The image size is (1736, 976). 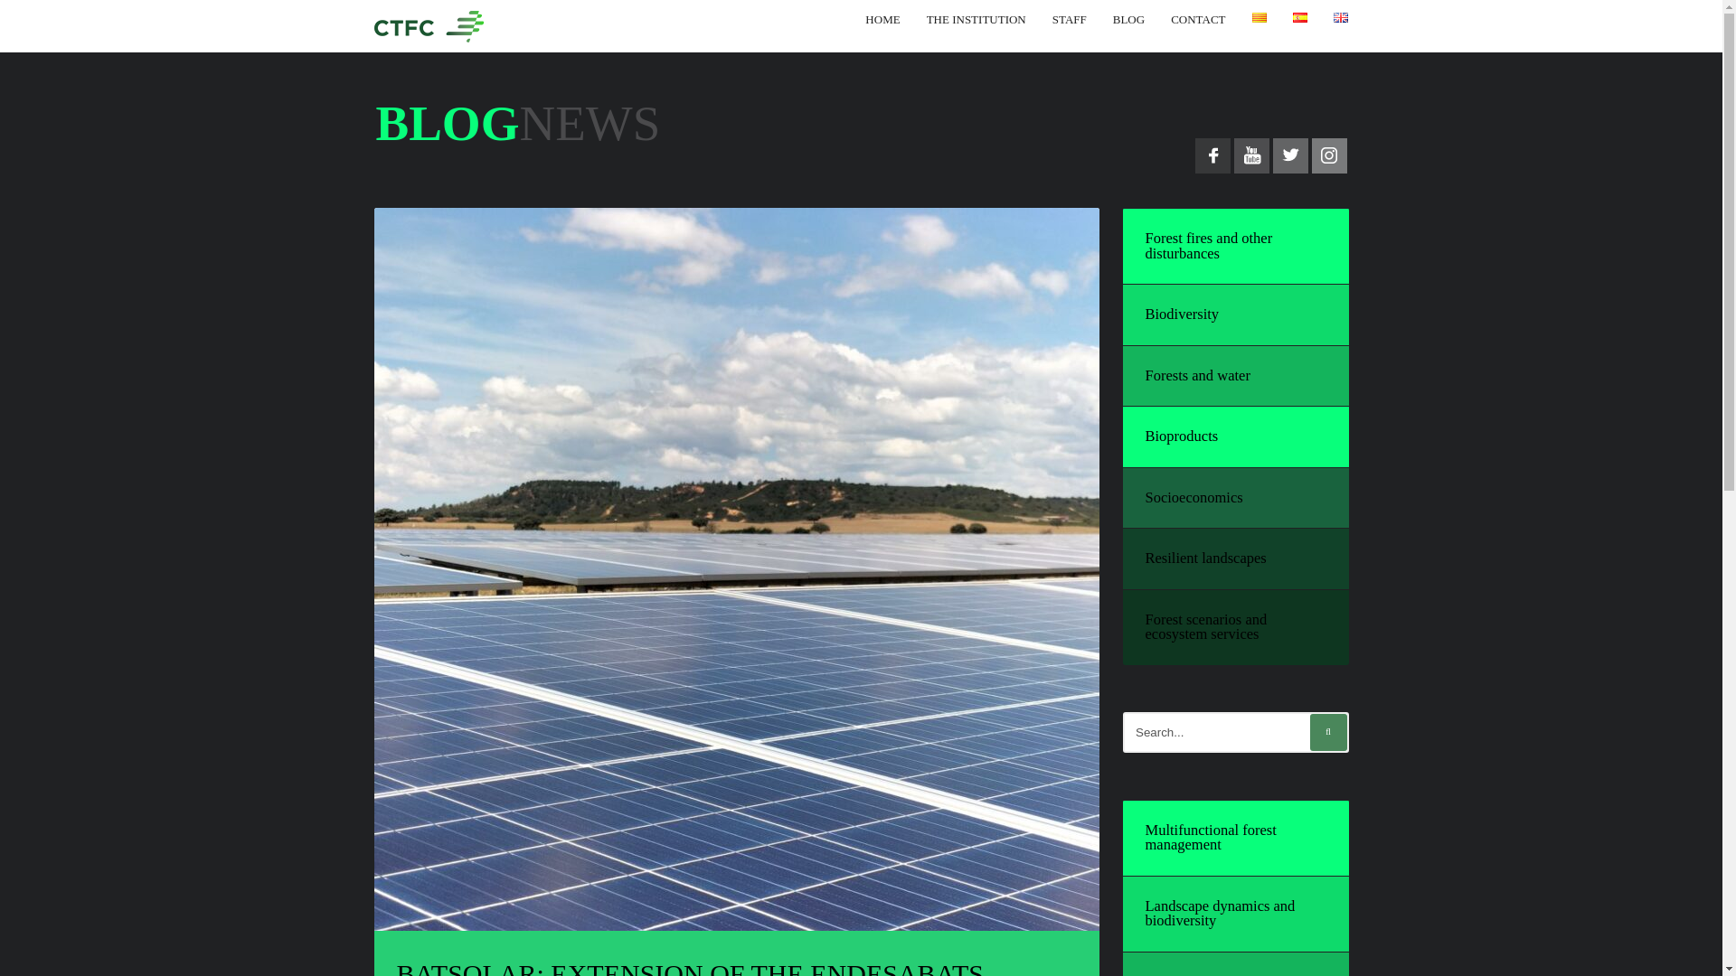 What do you see at coordinates (1235, 732) in the screenshot?
I see `Search...` at bounding box center [1235, 732].